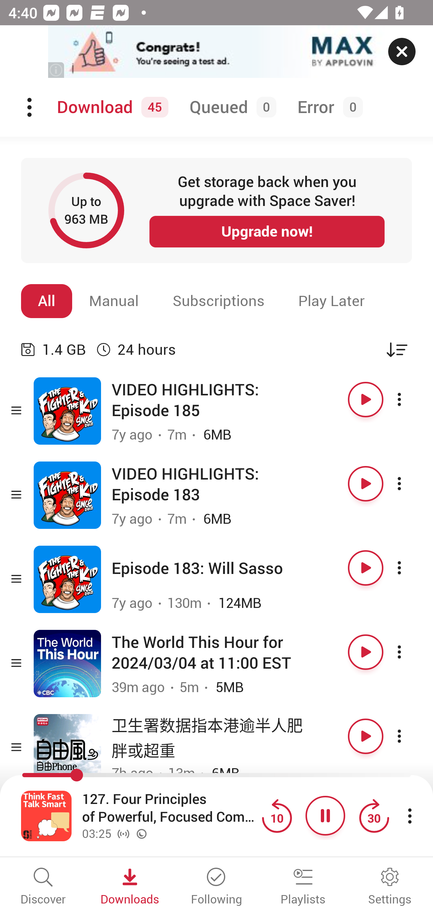 The image size is (433, 914). Describe the element at coordinates (410, 815) in the screenshot. I see `More player controls` at that location.